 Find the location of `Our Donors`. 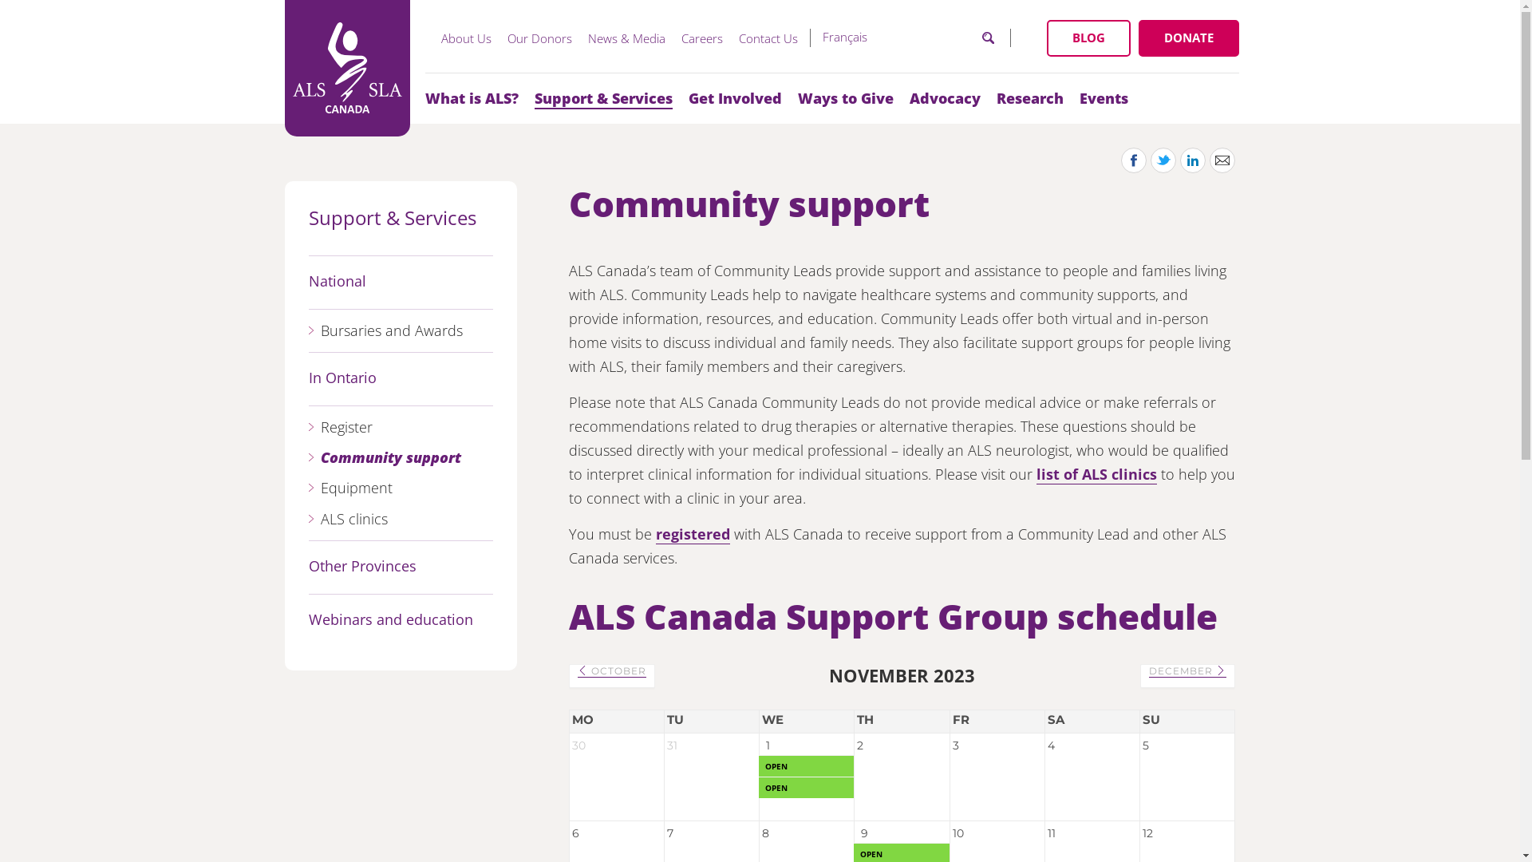

Our Donors is located at coordinates (539, 38).